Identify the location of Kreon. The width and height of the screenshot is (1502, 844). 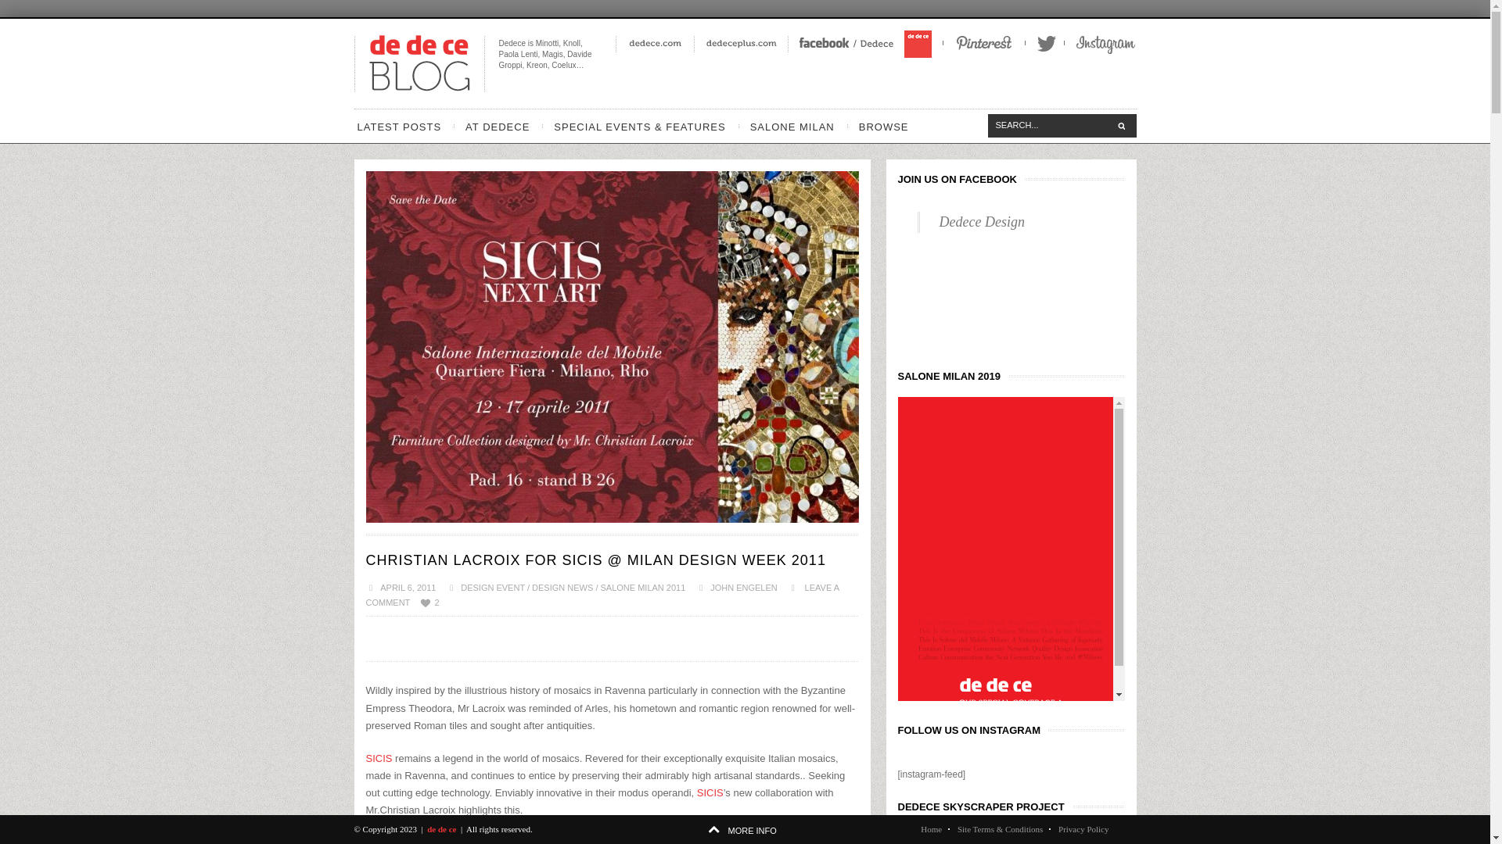
(537, 64).